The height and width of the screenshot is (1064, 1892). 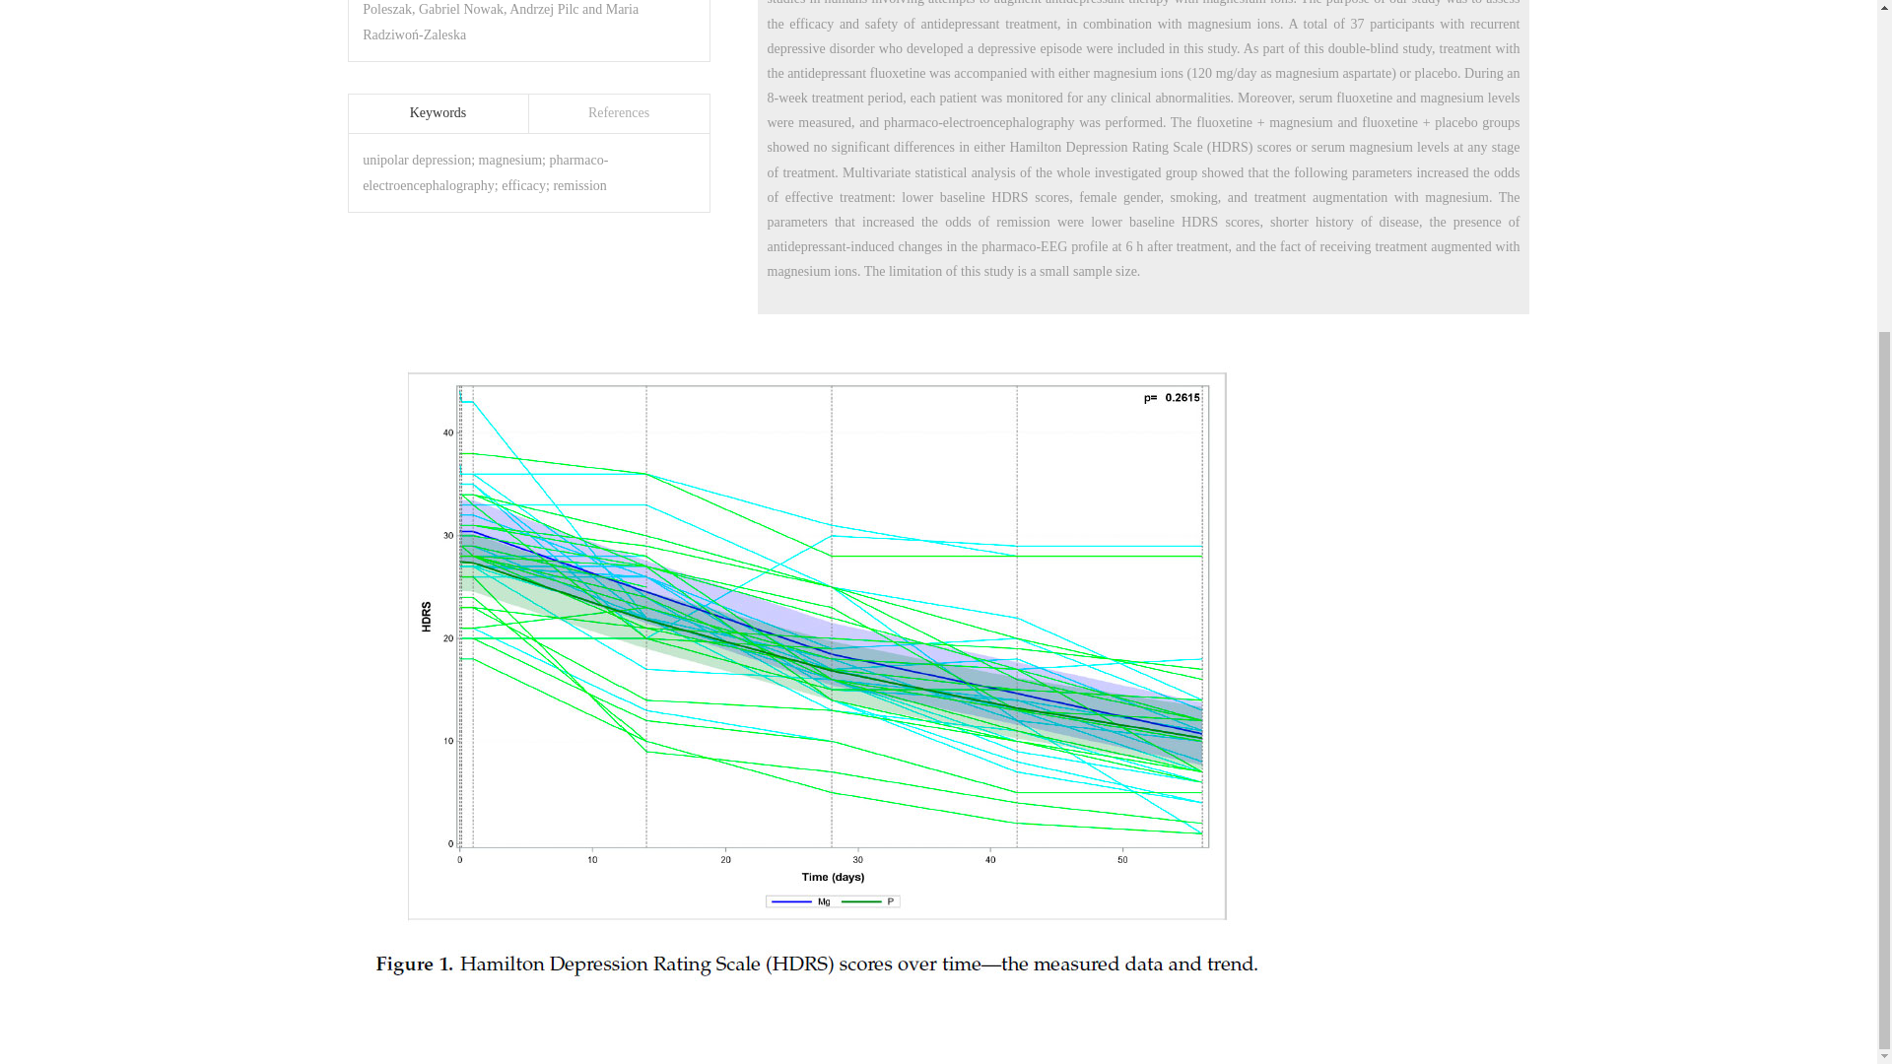 What do you see at coordinates (438, 114) in the screenshot?
I see `Keywords` at bounding box center [438, 114].